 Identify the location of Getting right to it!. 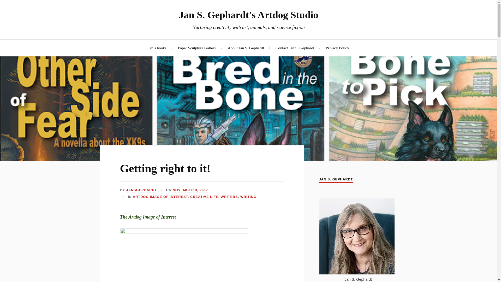
(165, 168).